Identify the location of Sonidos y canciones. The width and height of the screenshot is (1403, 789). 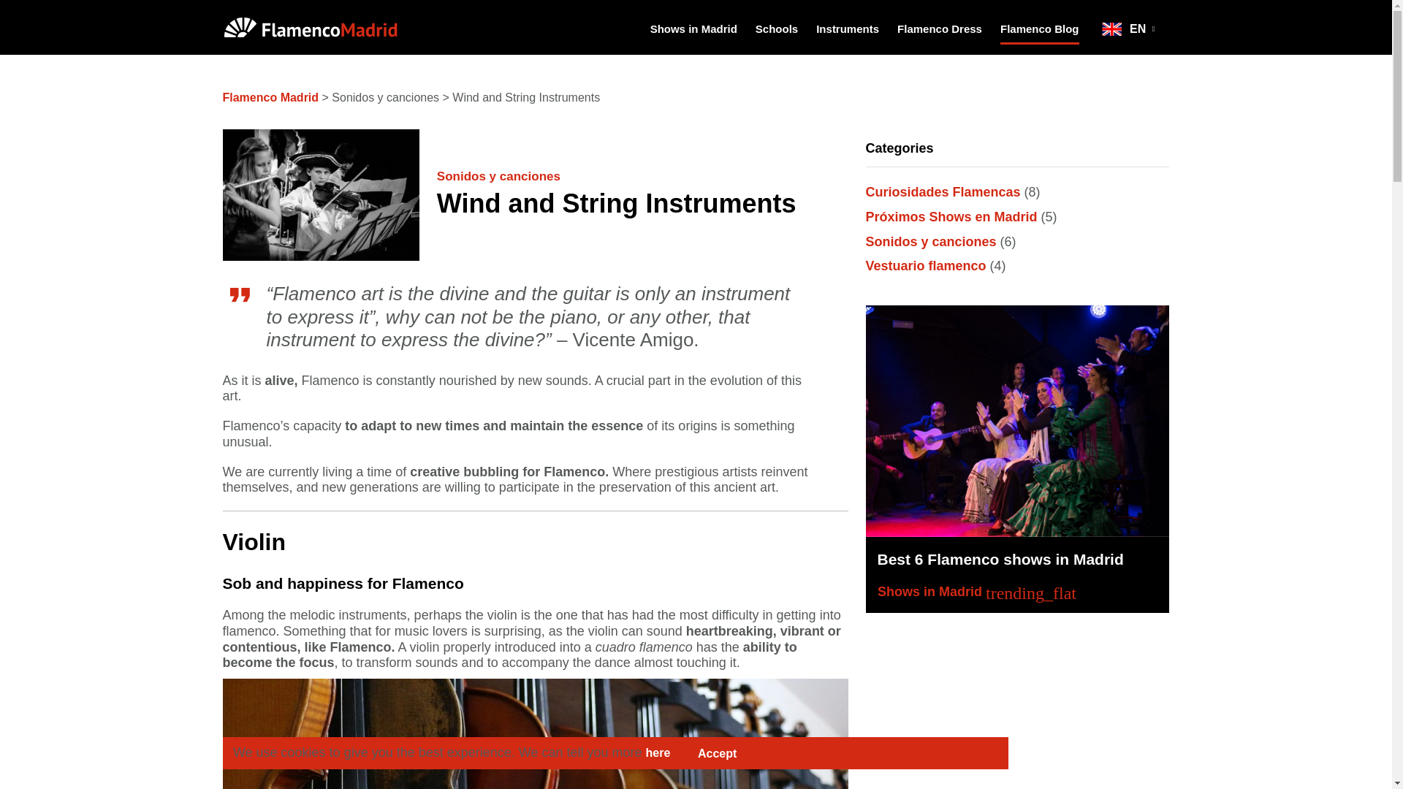
(498, 176).